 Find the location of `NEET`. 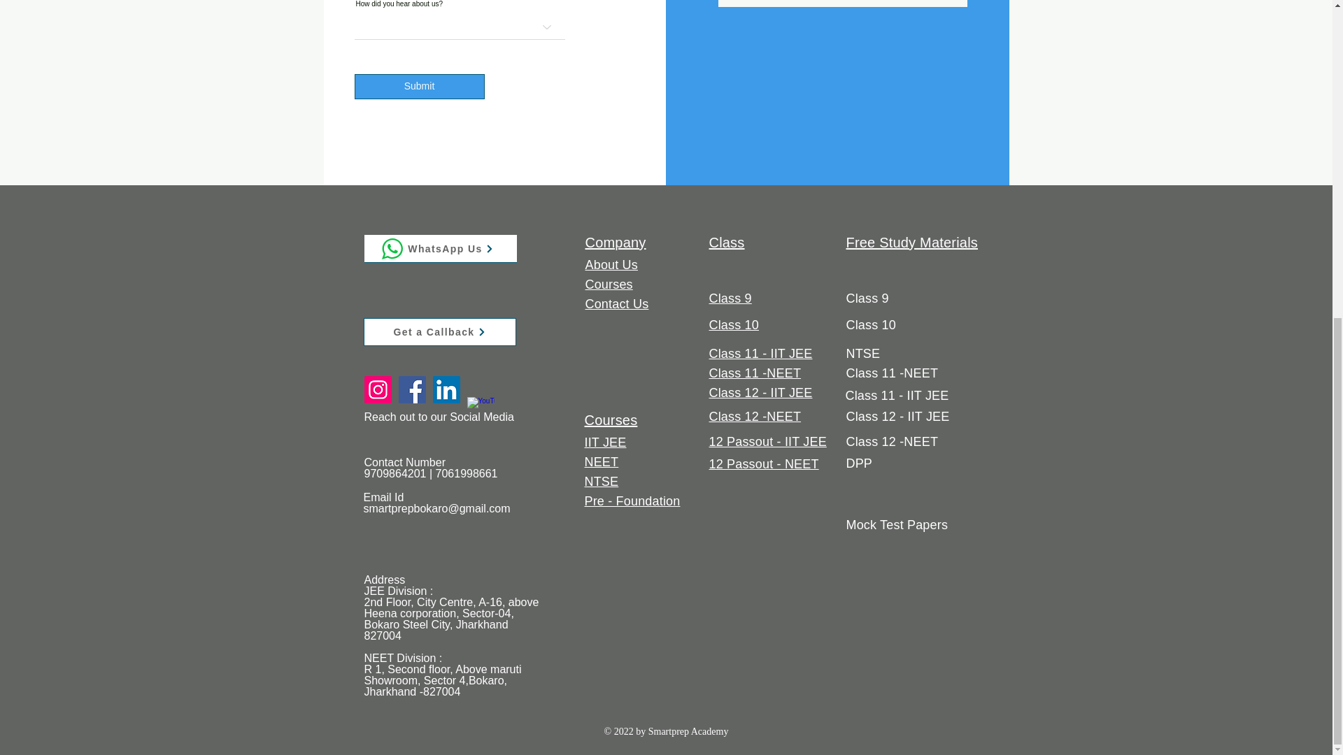

NEET is located at coordinates (602, 461).